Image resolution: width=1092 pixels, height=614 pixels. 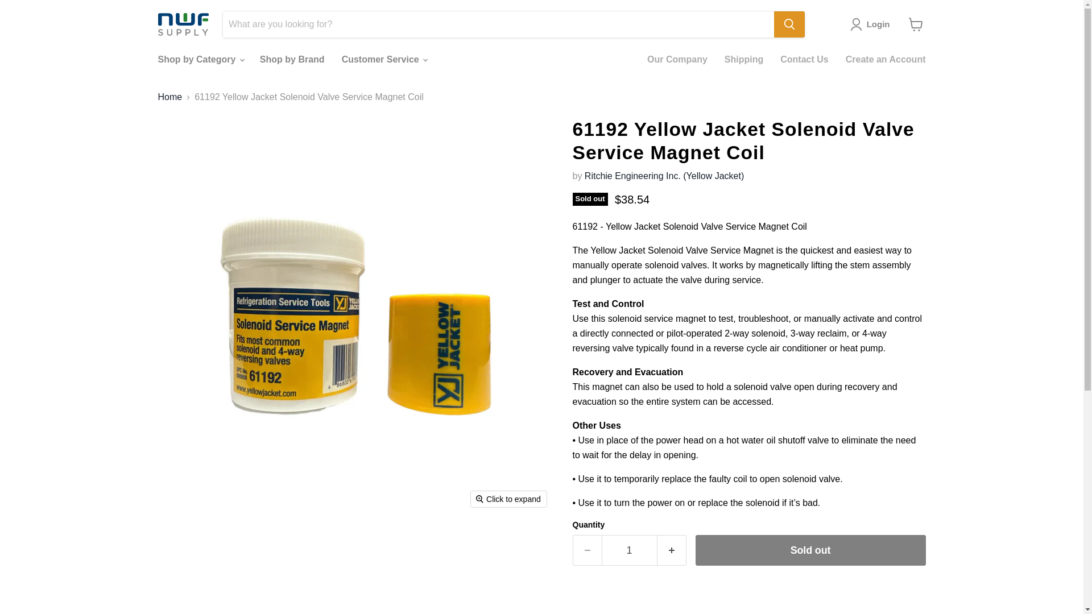 What do you see at coordinates (629, 550) in the screenshot?
I see `1` at bounding box center [629, 550].